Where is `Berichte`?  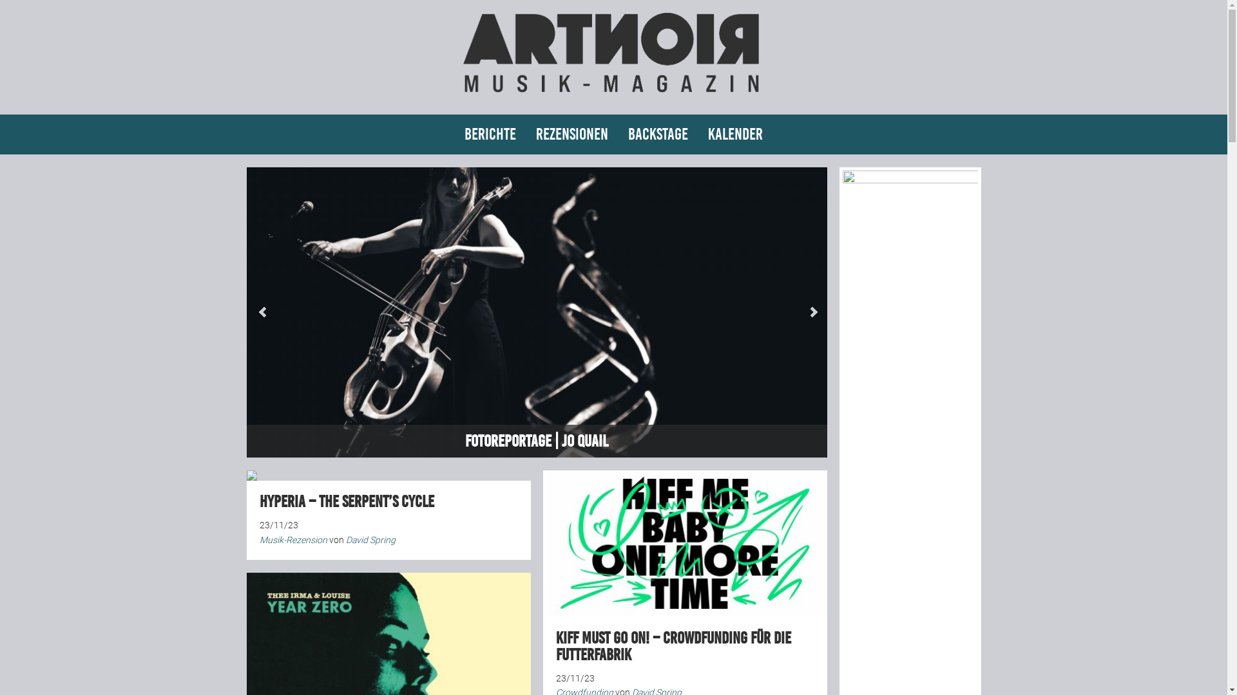
Berichte is located at coordinates (490, 134).